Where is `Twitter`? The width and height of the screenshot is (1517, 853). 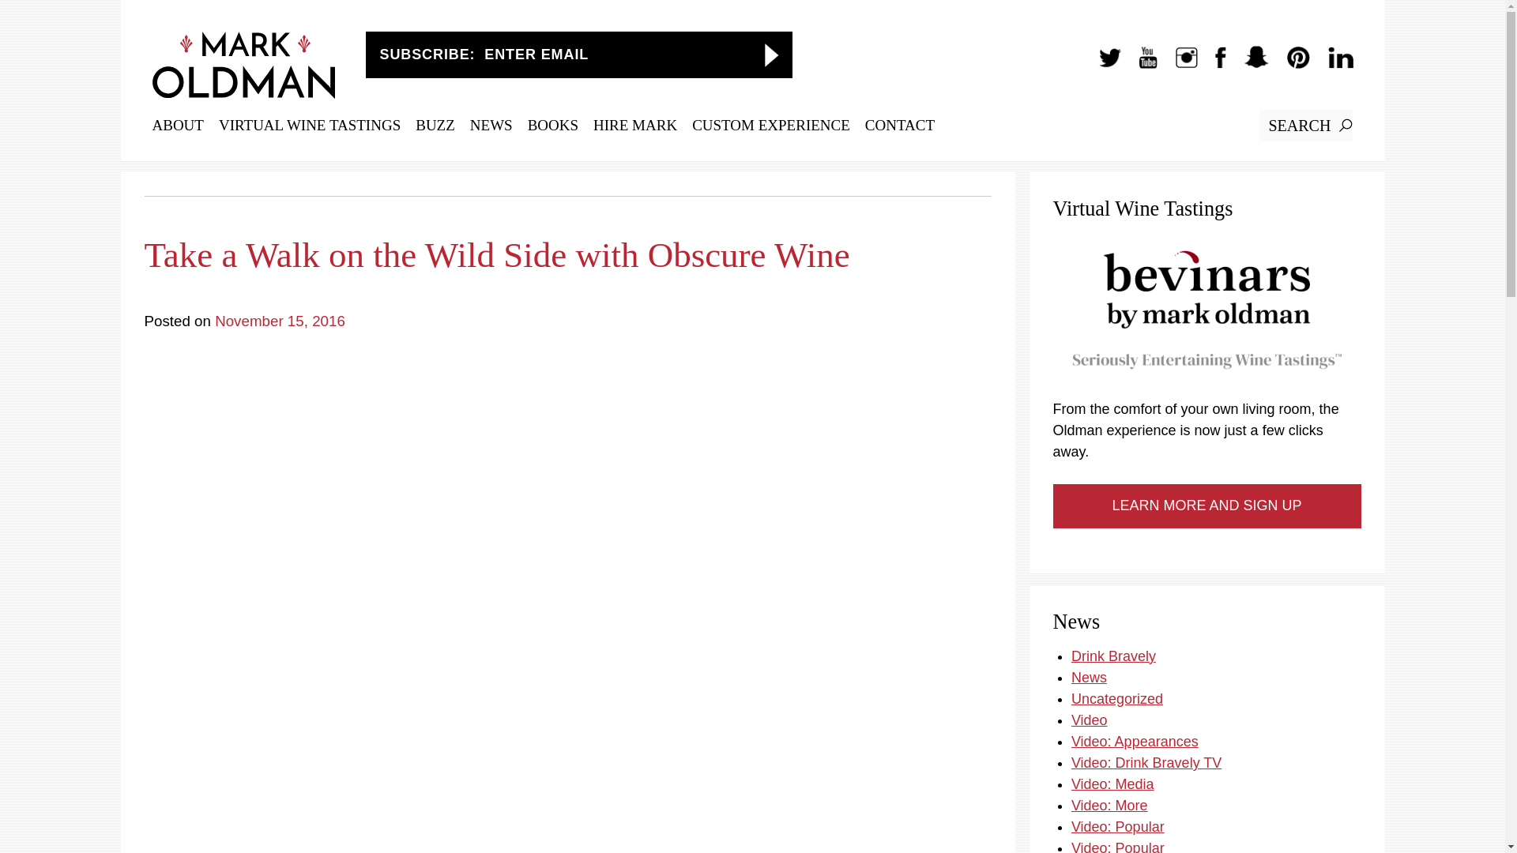 Twitter is located at coordinates (1101, 65).